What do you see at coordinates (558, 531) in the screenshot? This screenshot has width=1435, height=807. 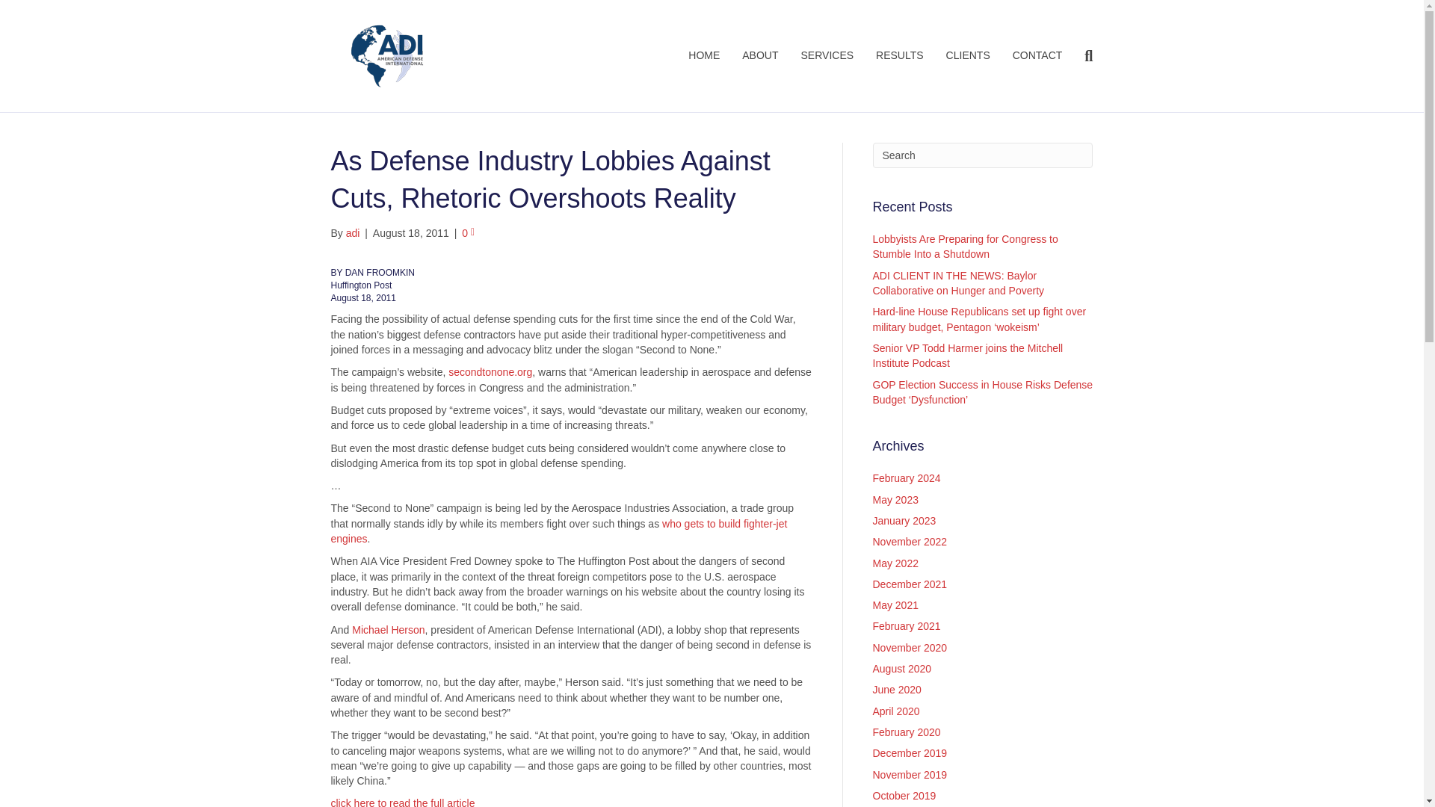 I see `who gets to build fighter-jet engines` at bounding box center [558, 531].